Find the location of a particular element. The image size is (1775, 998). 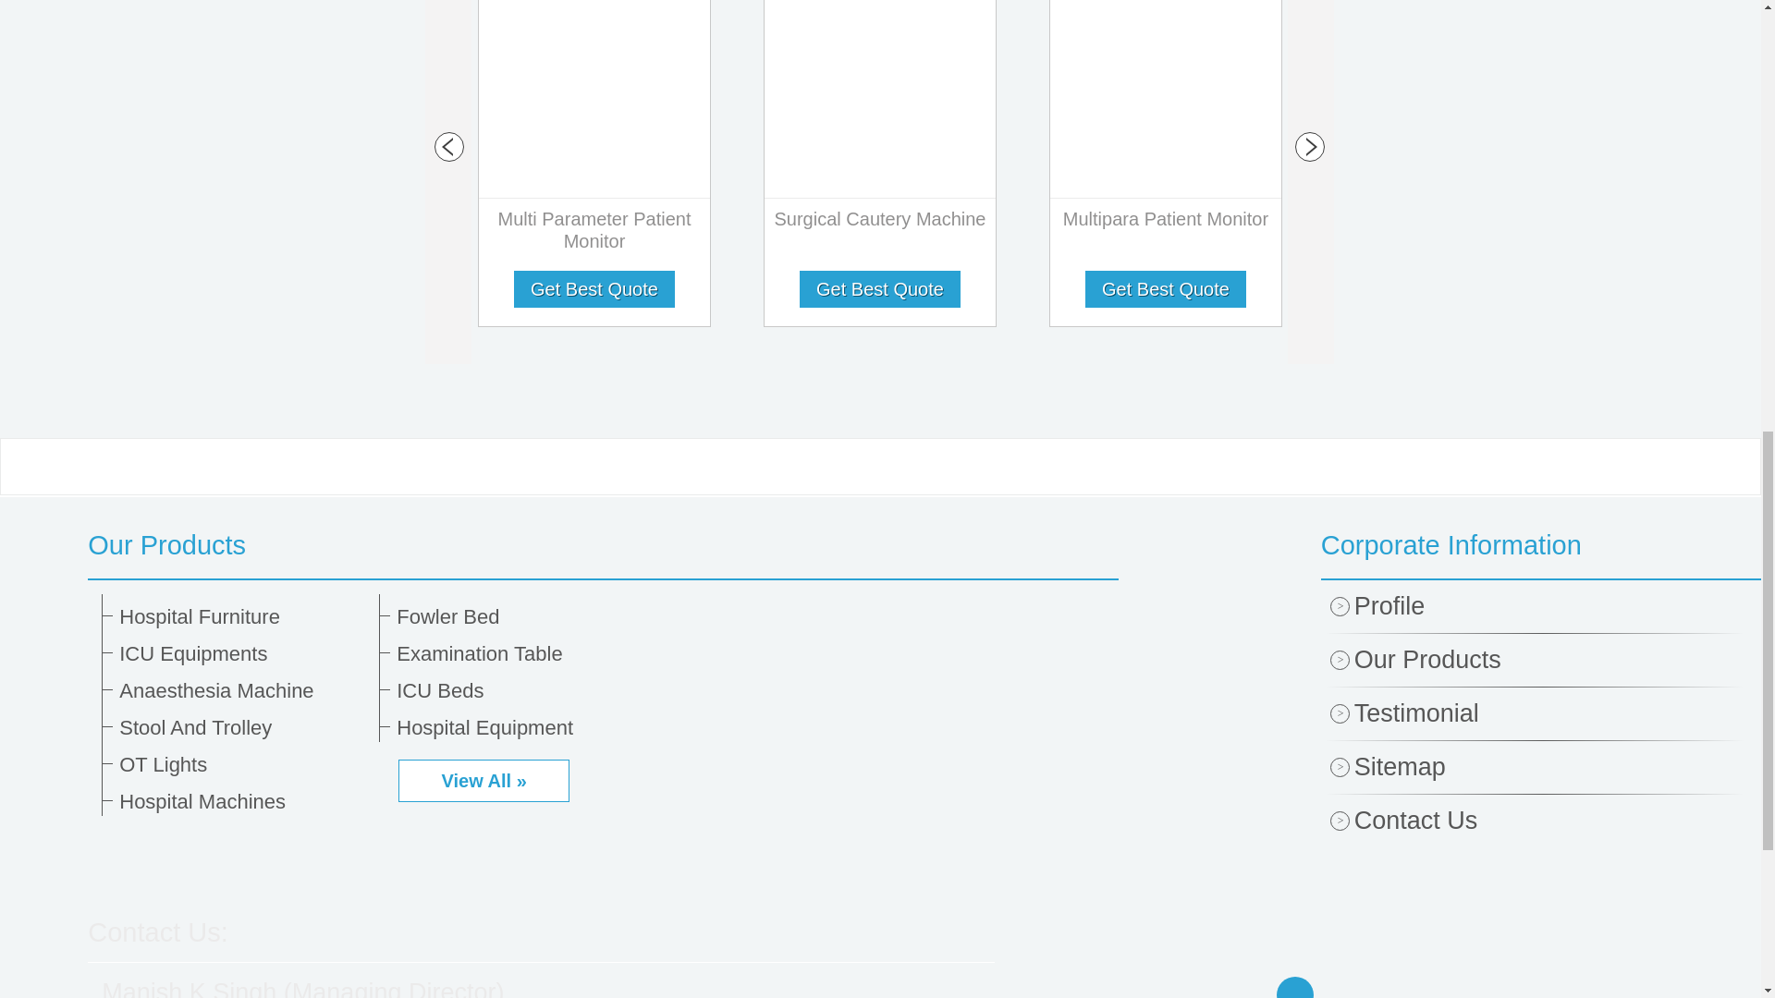

Fowler Bed is located at coordinates (520, 617).